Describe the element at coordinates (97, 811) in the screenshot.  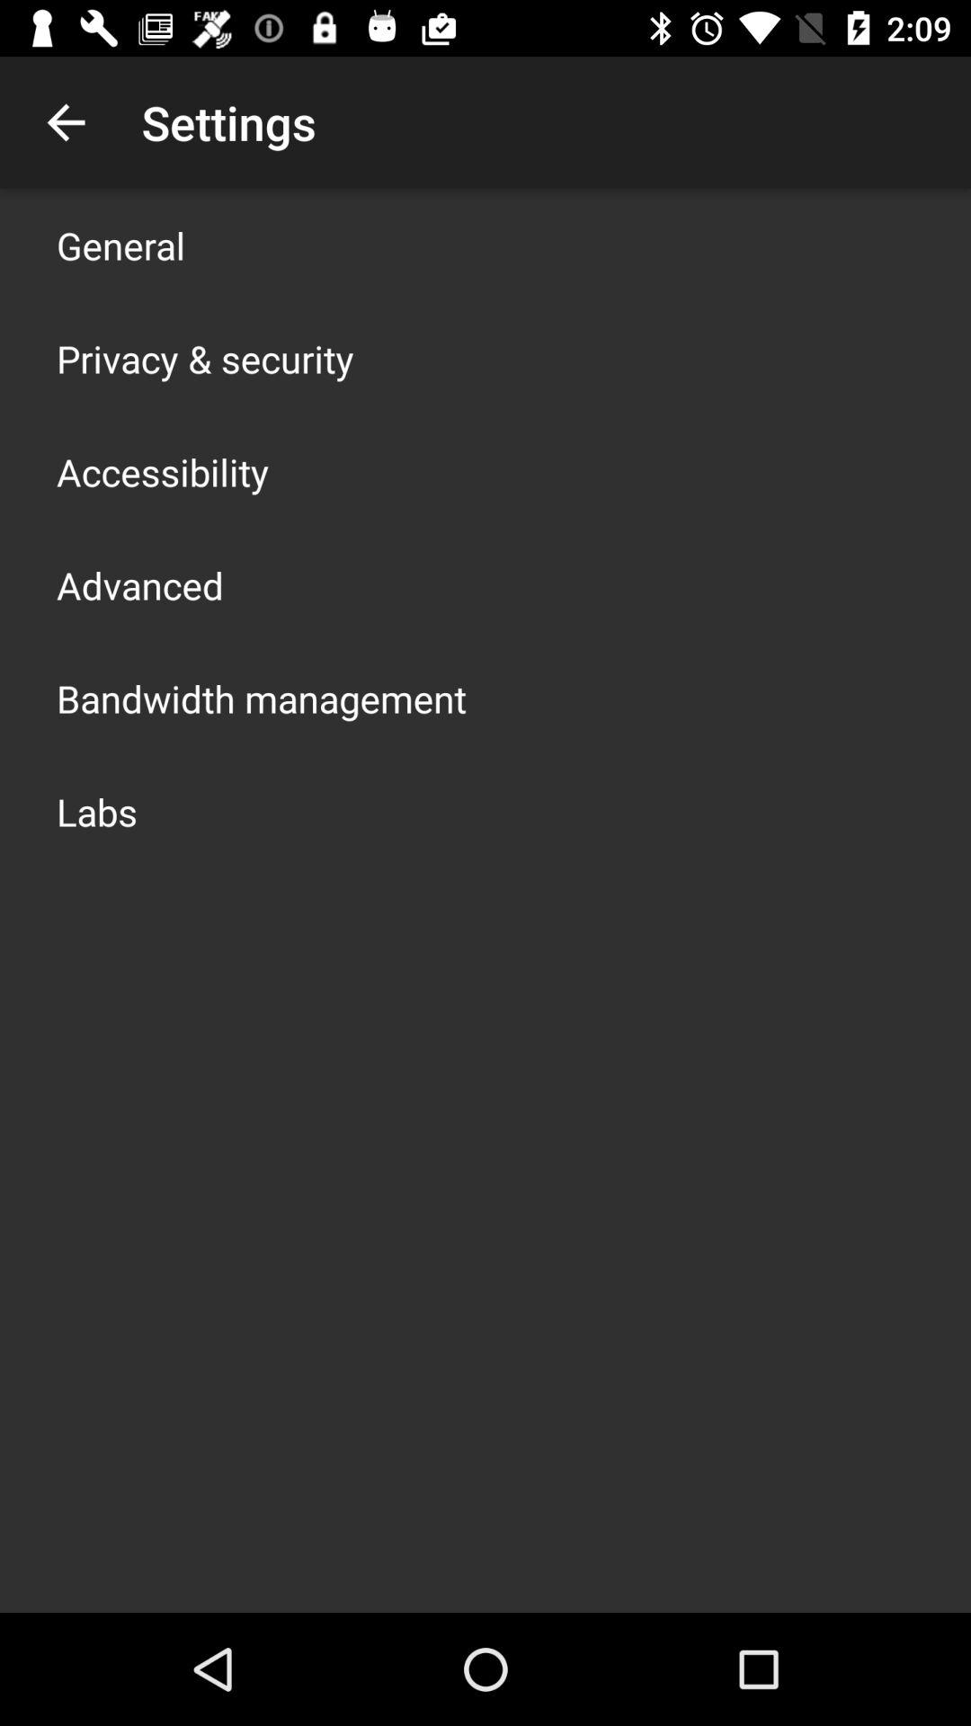
I see `turn on labs item` at that location.